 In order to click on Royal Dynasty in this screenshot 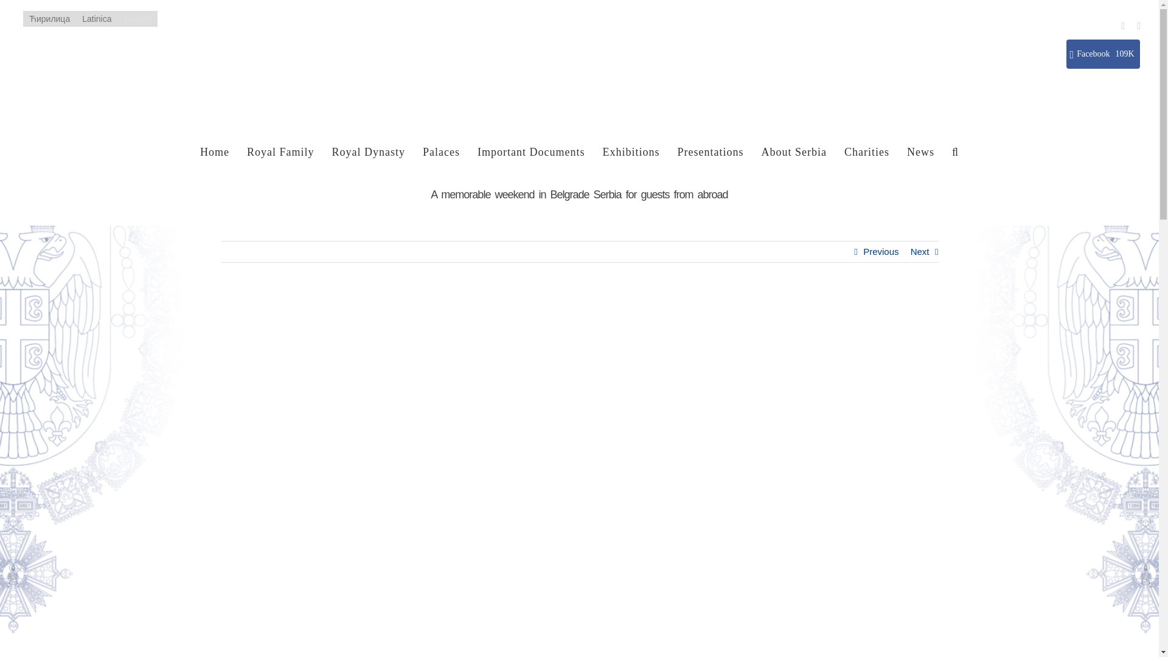, I will do `click(369, 152)`.